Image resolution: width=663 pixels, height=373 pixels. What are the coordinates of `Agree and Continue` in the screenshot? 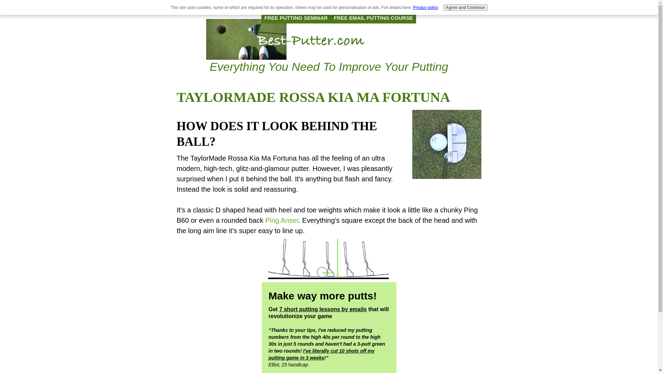 It's located at (465, 8).